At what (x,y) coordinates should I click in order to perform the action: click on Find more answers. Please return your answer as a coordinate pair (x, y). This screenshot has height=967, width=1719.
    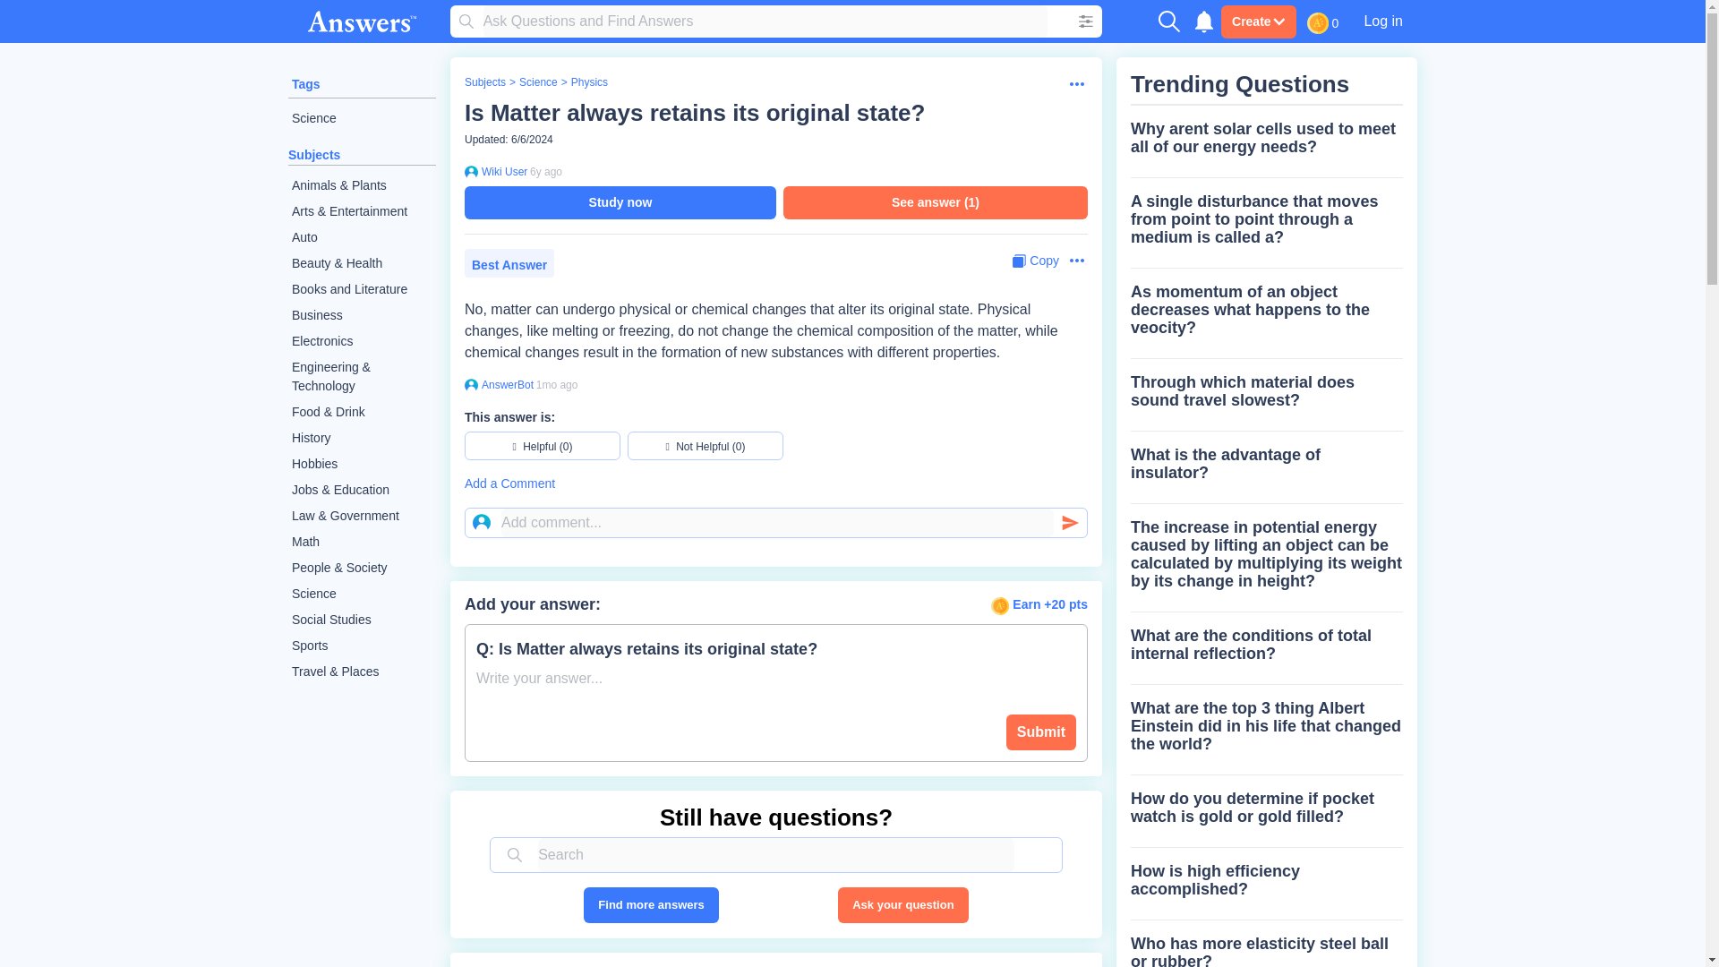
    Looking at the image, I should click on (651, 905).